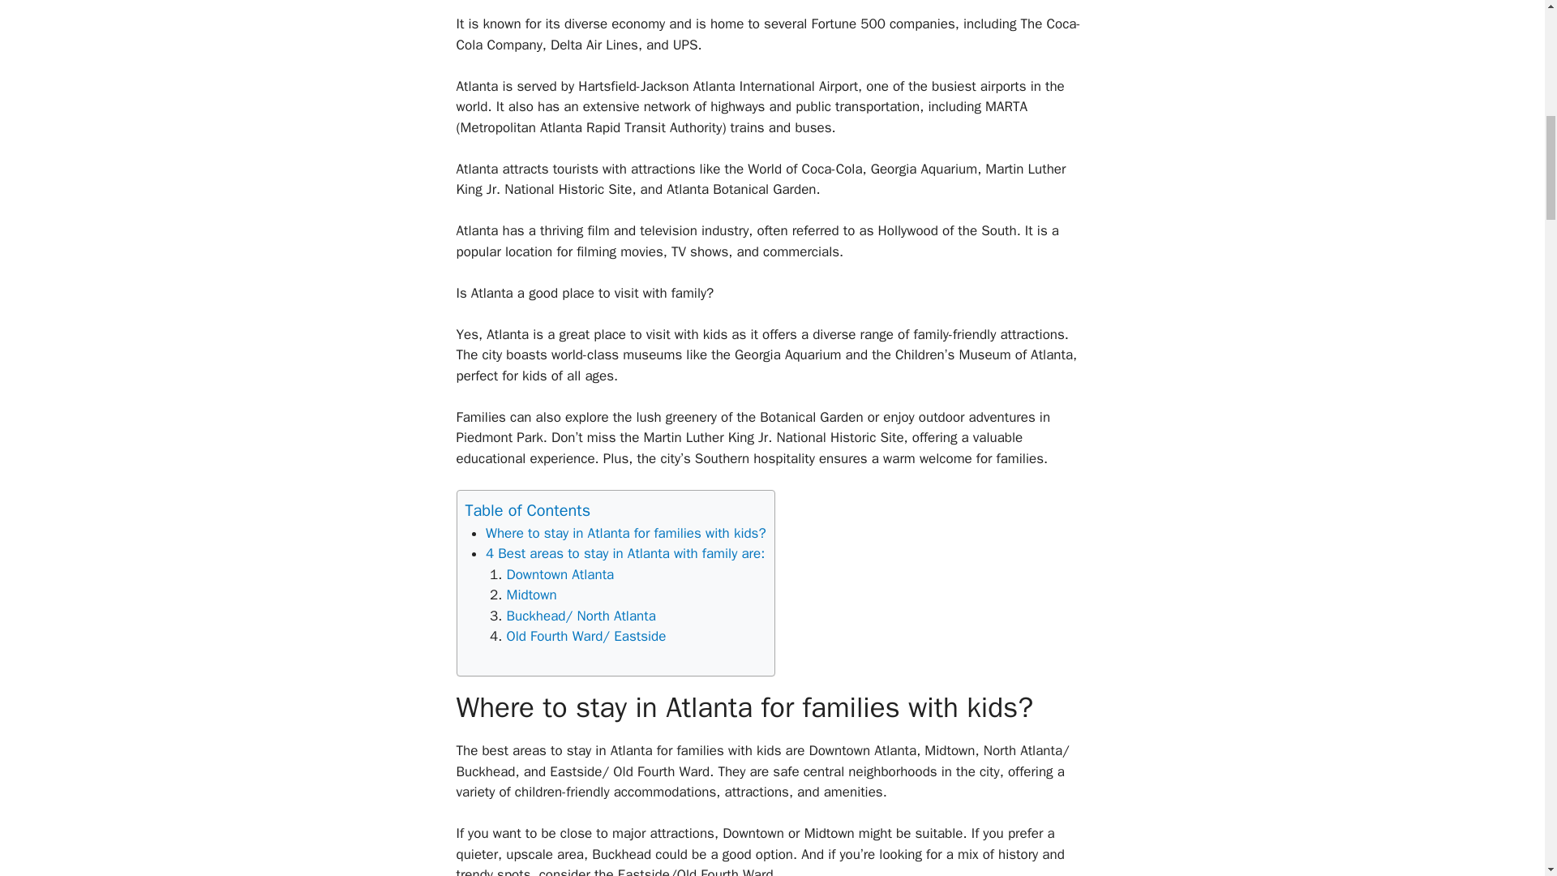  Describe the element at coordinates (624, 553) in the screenshot. I see `4 Best areas to stay in Atlanta with family are:` at that location.